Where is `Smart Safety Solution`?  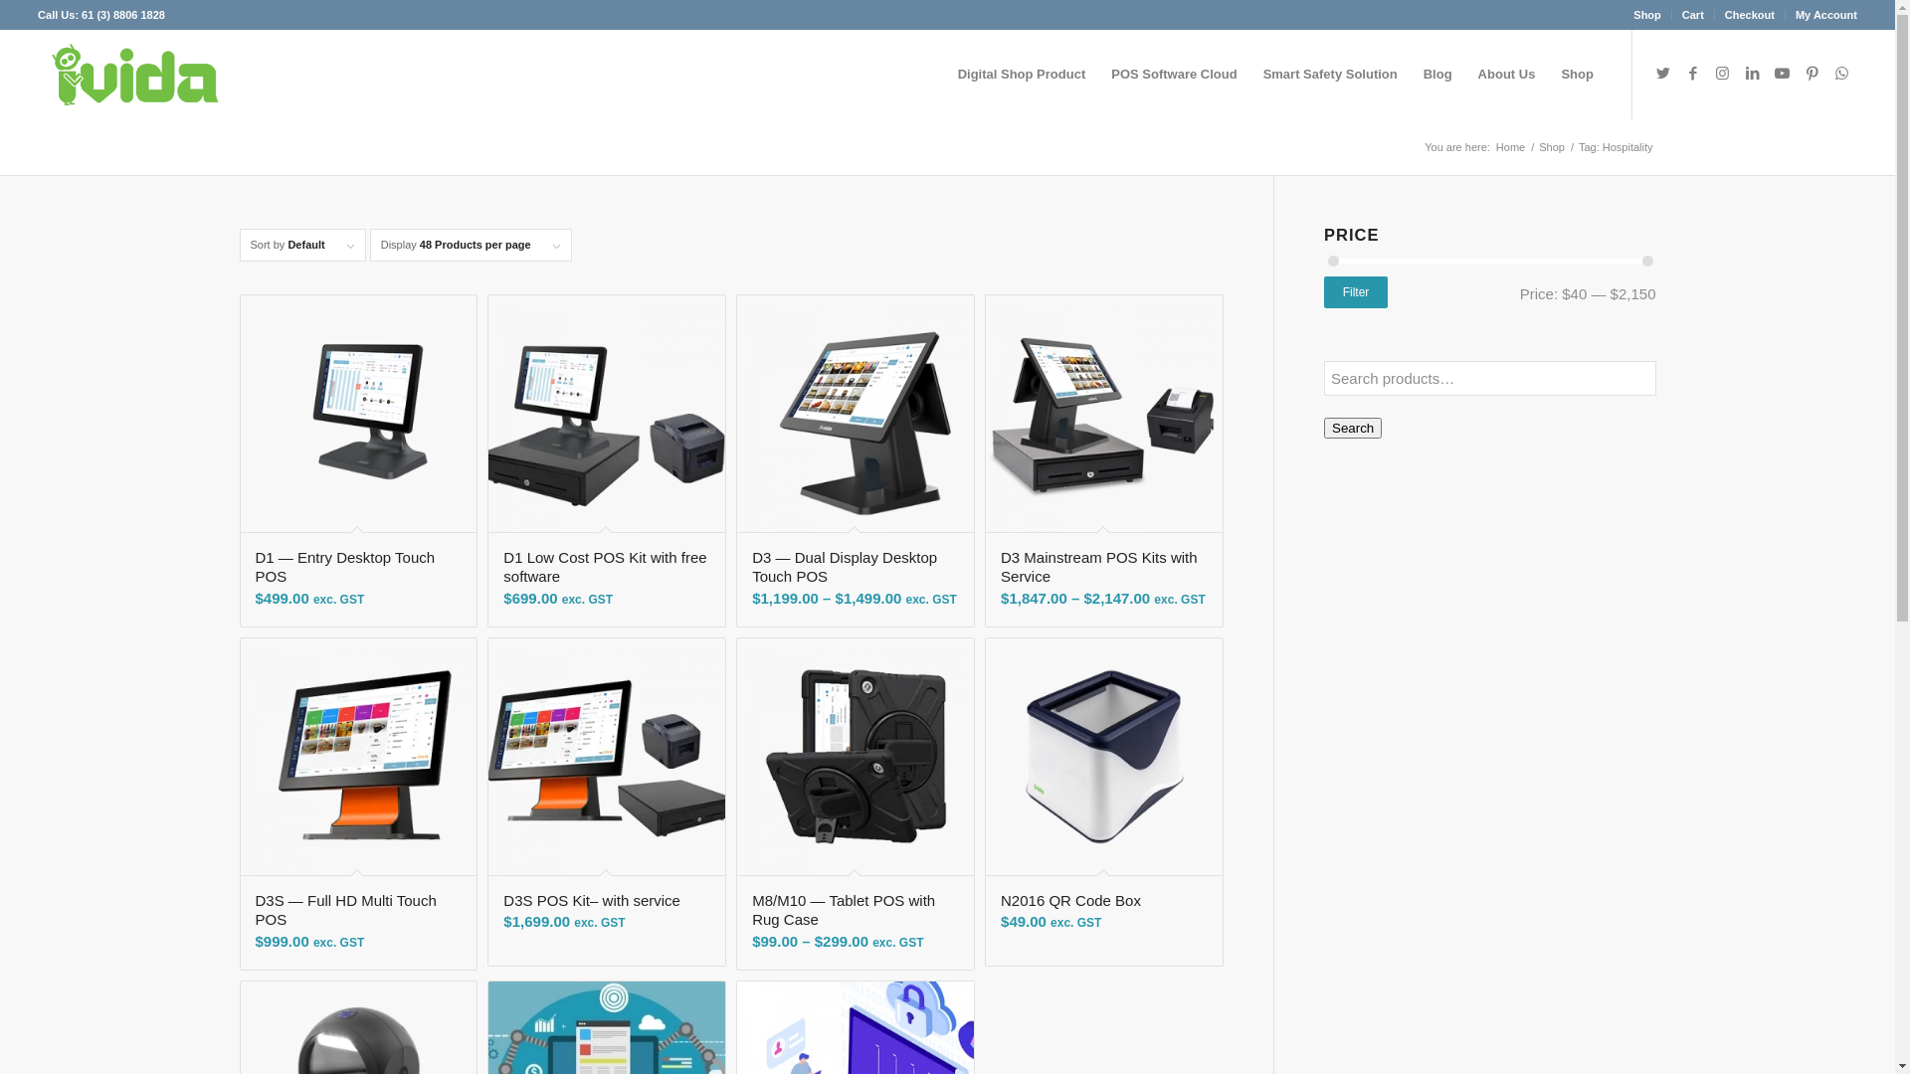 Smart Safety Solution is located at coordinates (1331, 75).